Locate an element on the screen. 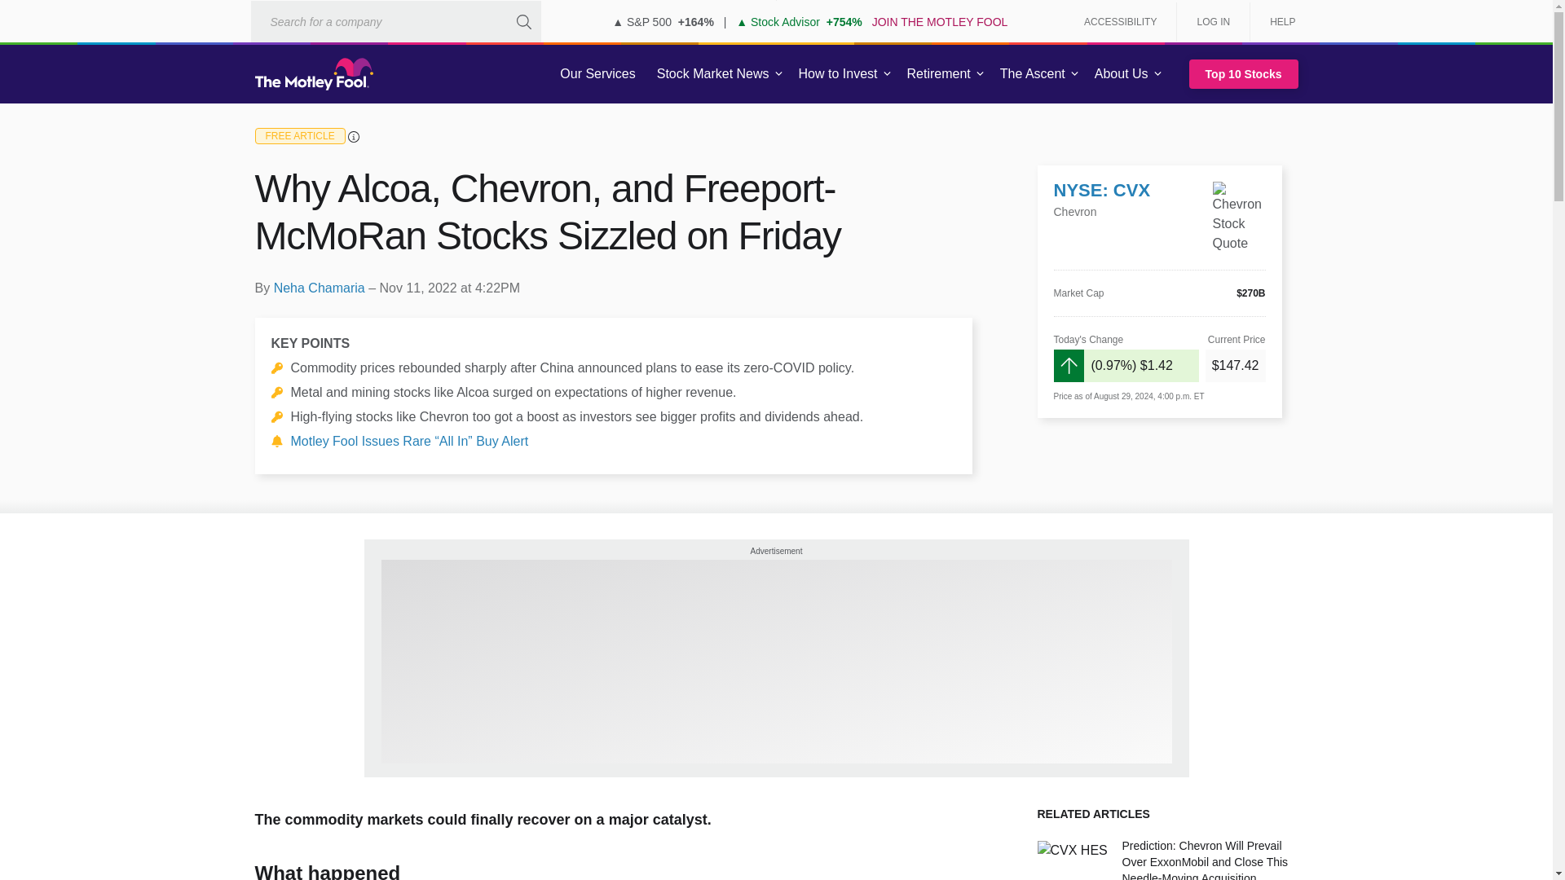 Image resolution: width=1565 pixels, height=880 pixels. ACCESSIBILITY is located at coordinates (1120, 21).